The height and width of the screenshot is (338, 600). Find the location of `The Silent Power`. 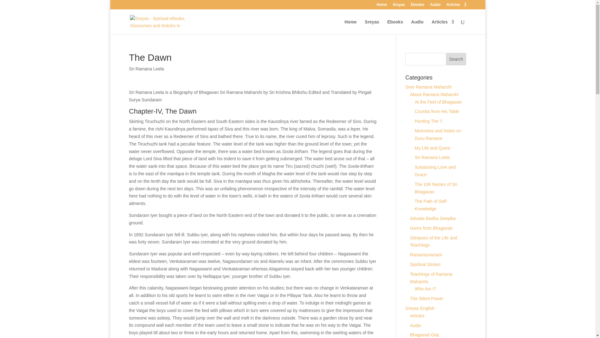

The Silent Power is located at coordinates (426, 299).